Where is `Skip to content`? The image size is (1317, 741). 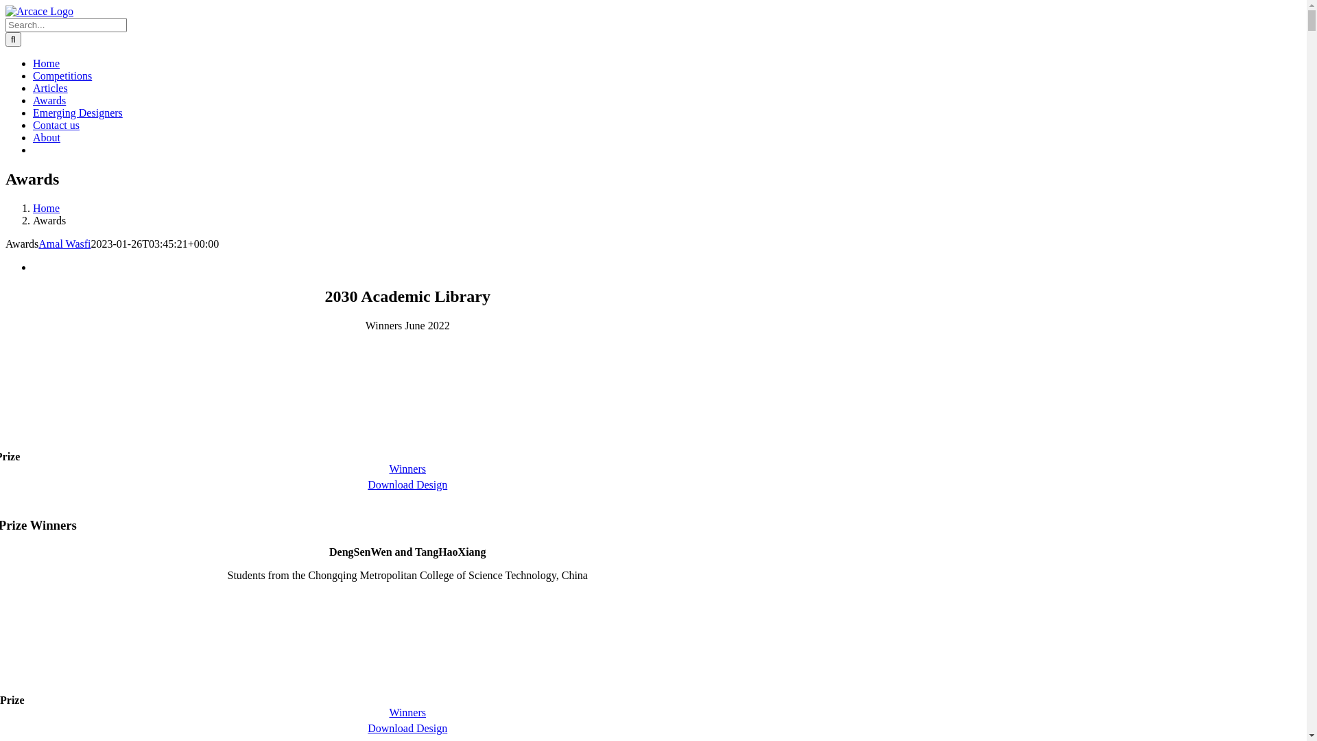
Skip to content is located at coordinates (5, 5).